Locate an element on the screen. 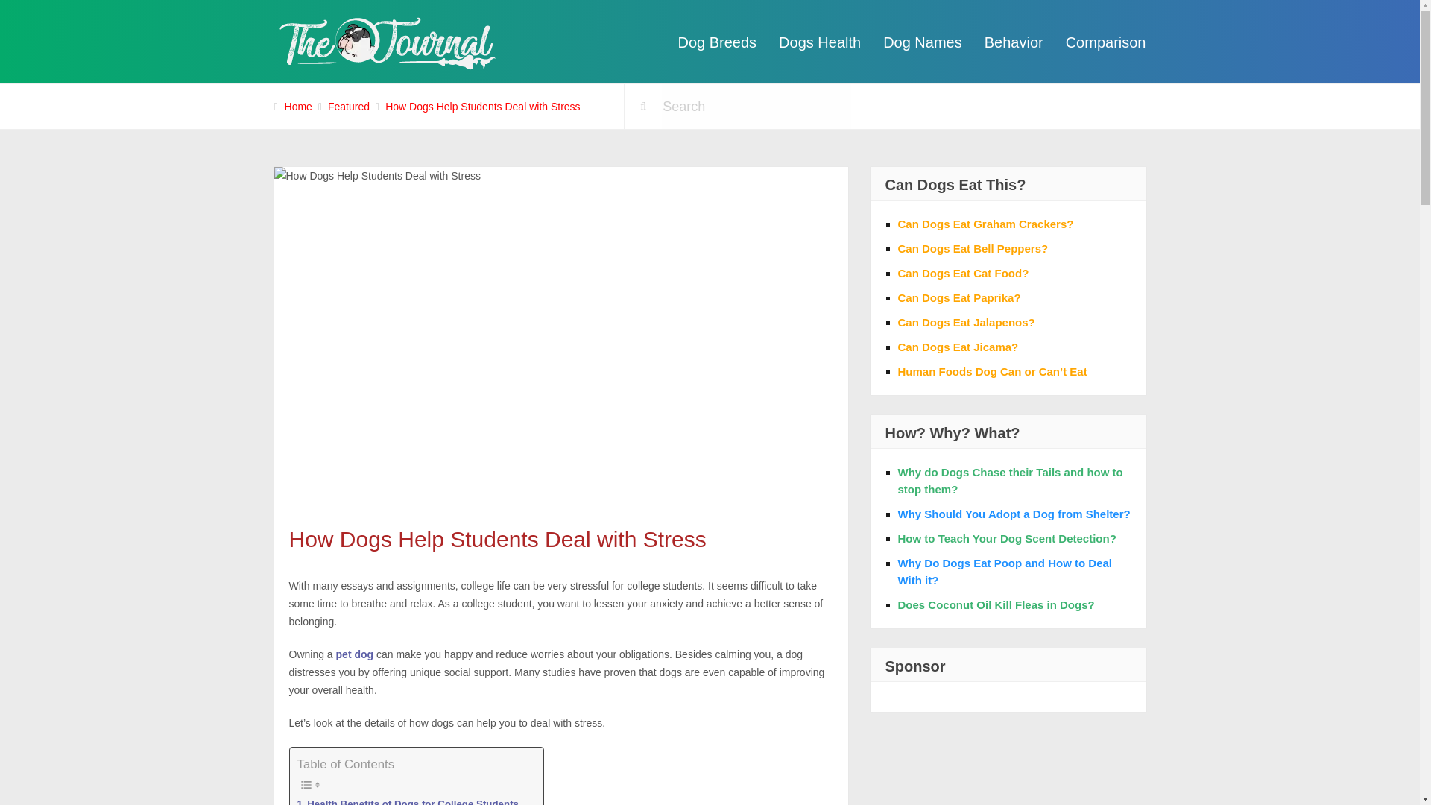 The width and height of the screenshot is (1431, 805). How to Teach Your Dog Scent Detection? is located at coordinates (1006, 538).